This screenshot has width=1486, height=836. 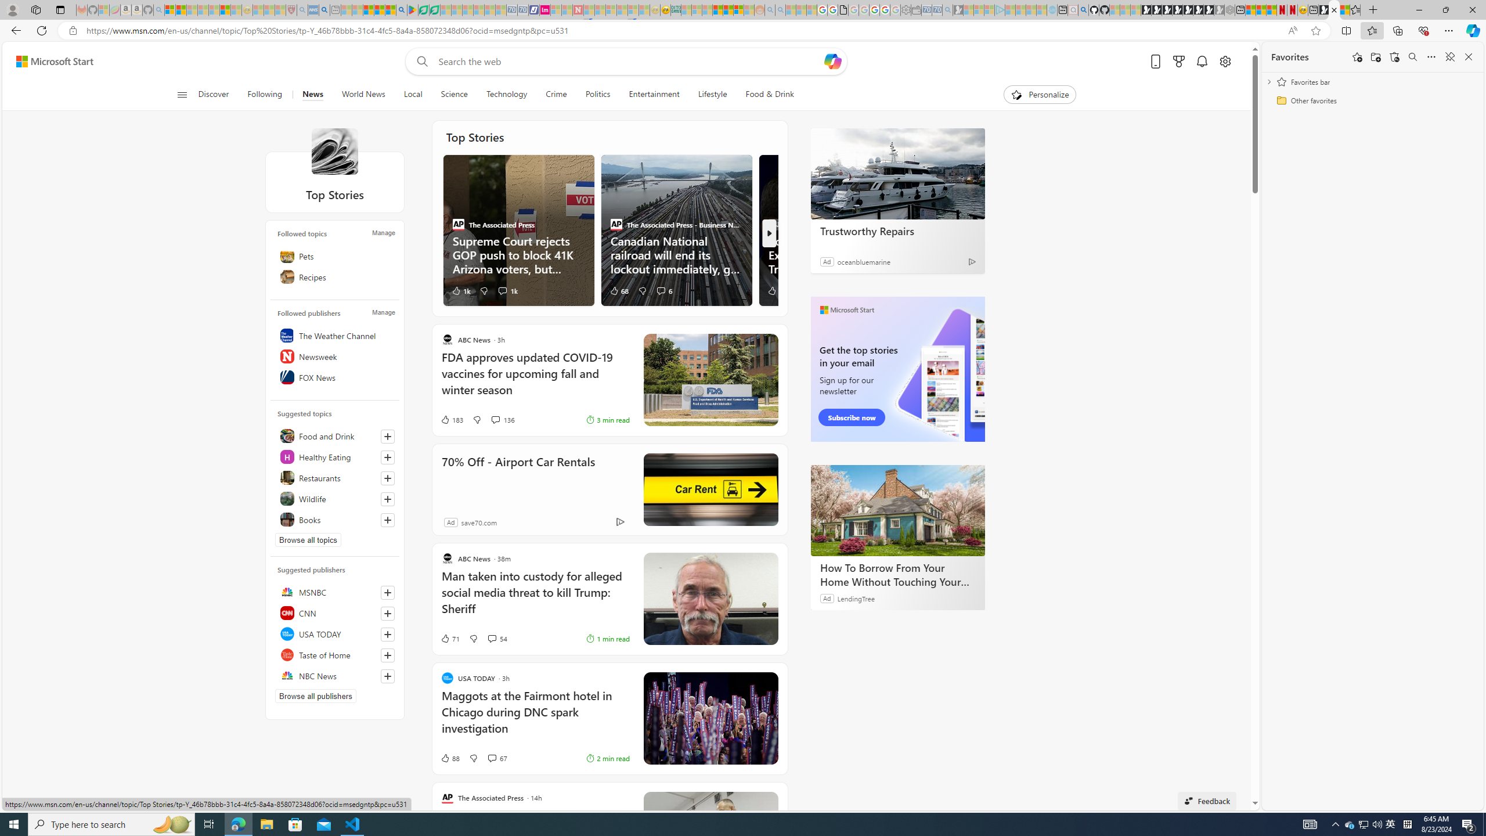 What do you see at coordinates (609, 490) in the screenshot?
I see `70% Off - Airport Car RentalsAdsave70.com` at bounding box center [609, 490].